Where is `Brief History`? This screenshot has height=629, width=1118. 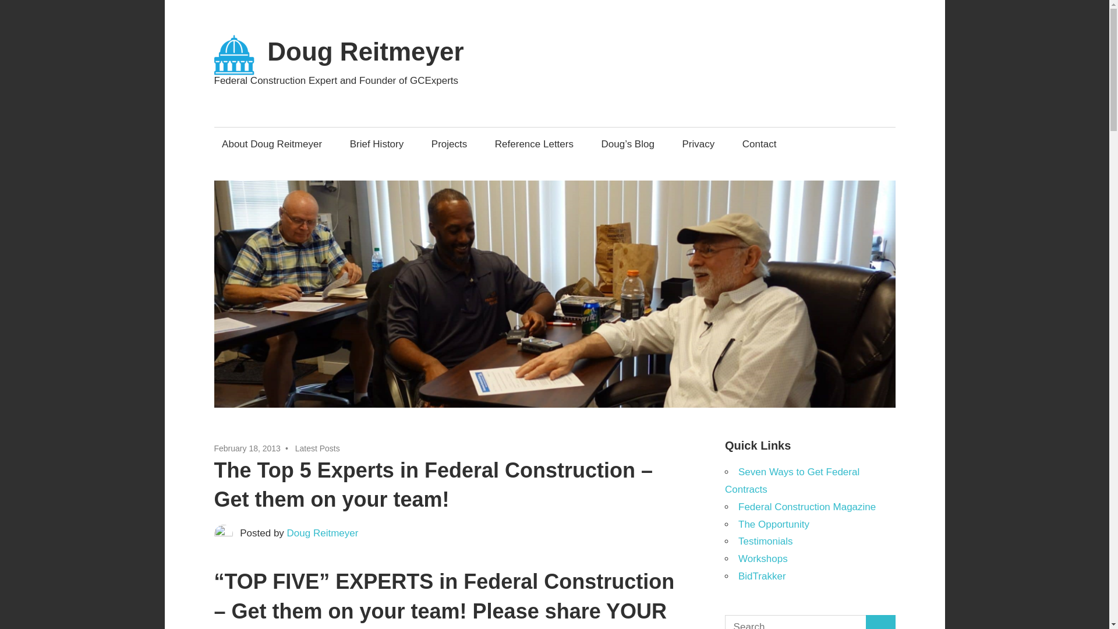 Brief History is located at coordinates (376, 144).